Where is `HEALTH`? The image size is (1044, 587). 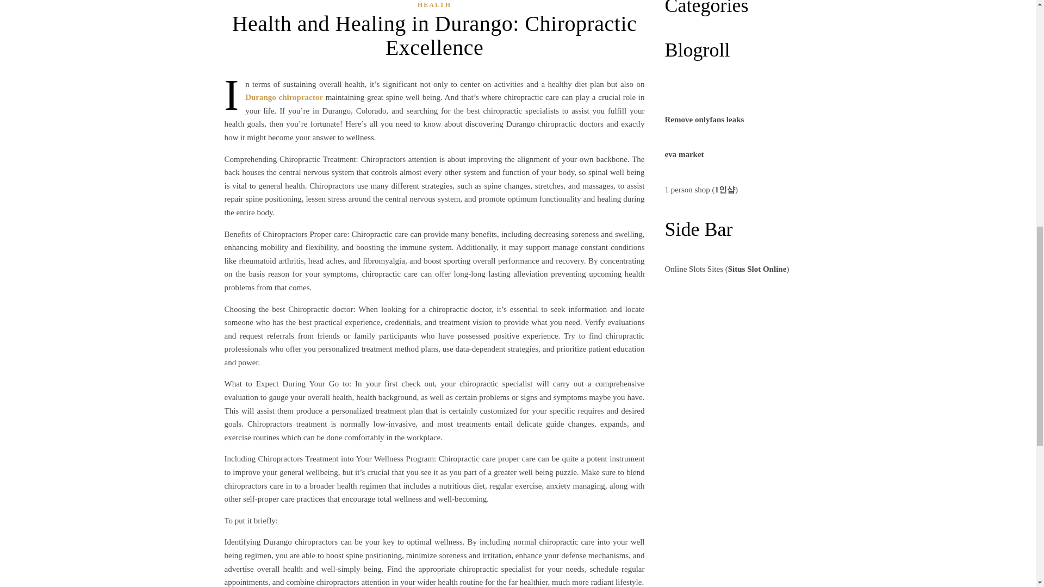 HEALTH is located at coordinates (434, 5).